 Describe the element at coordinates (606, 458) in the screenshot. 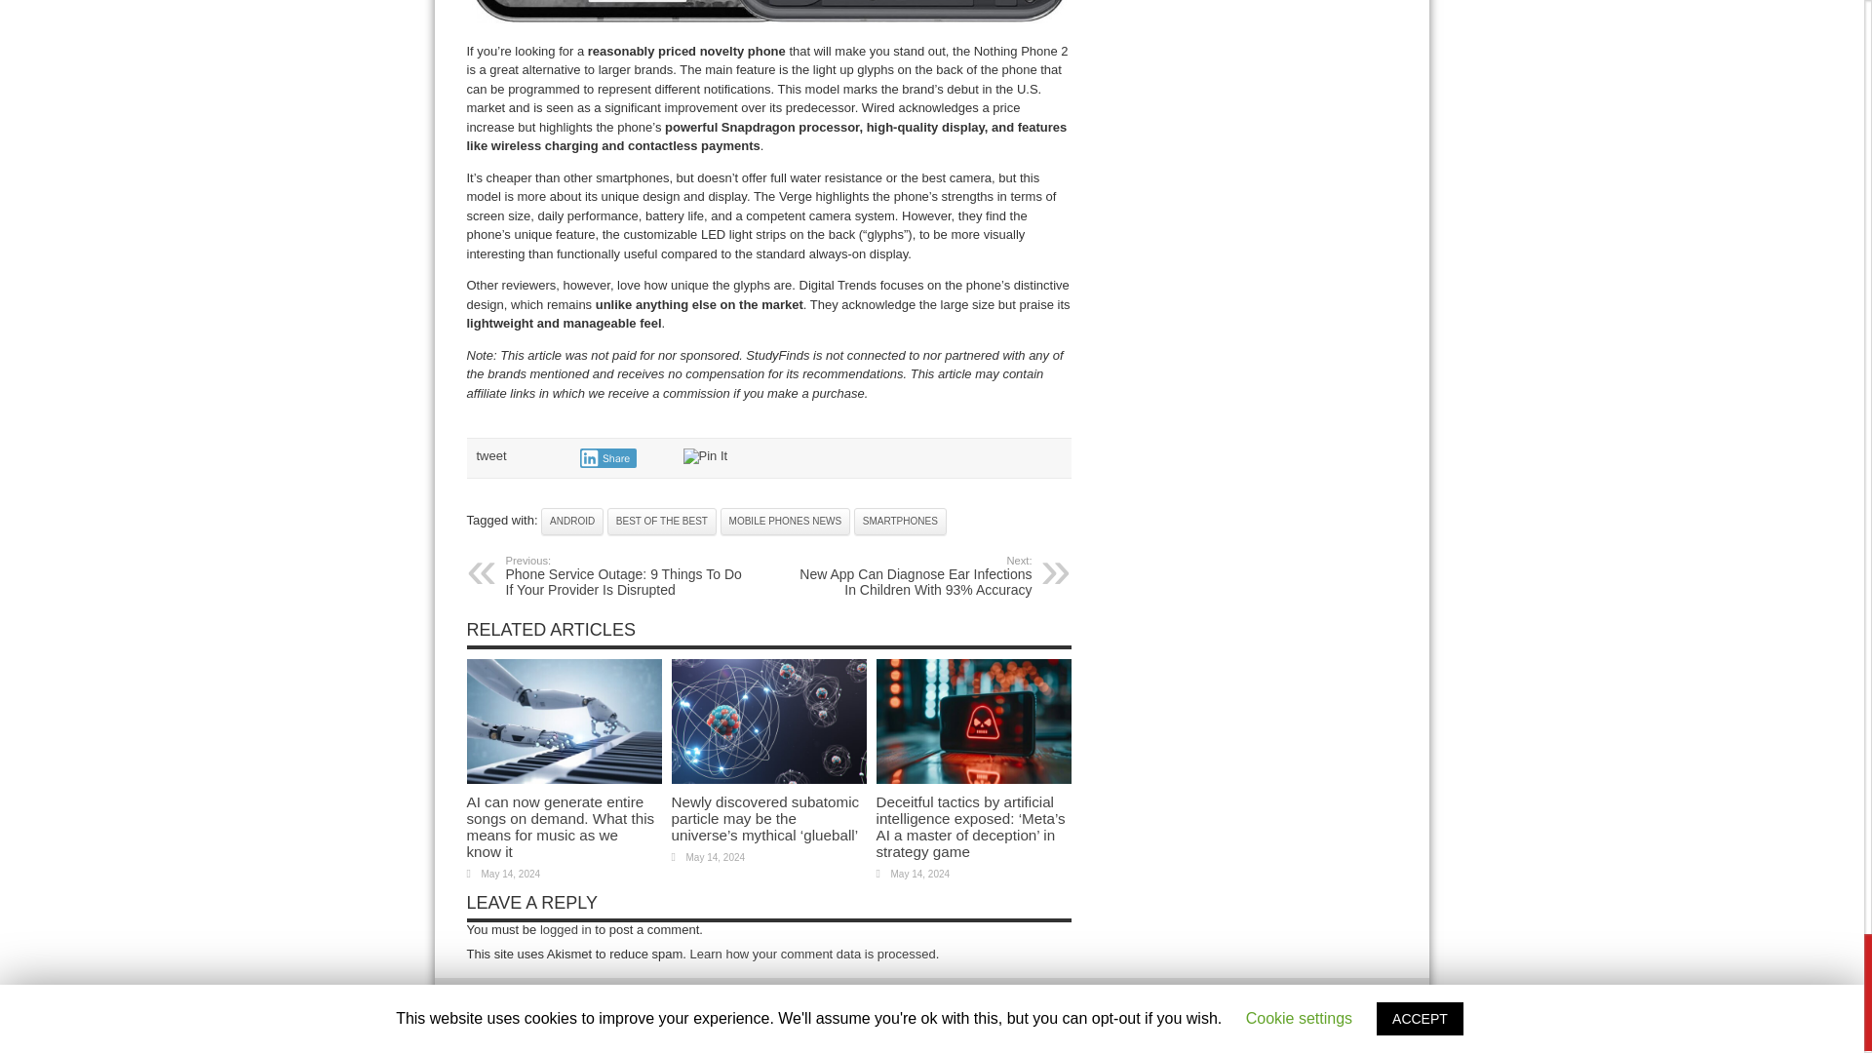

I see `Share` at that location.